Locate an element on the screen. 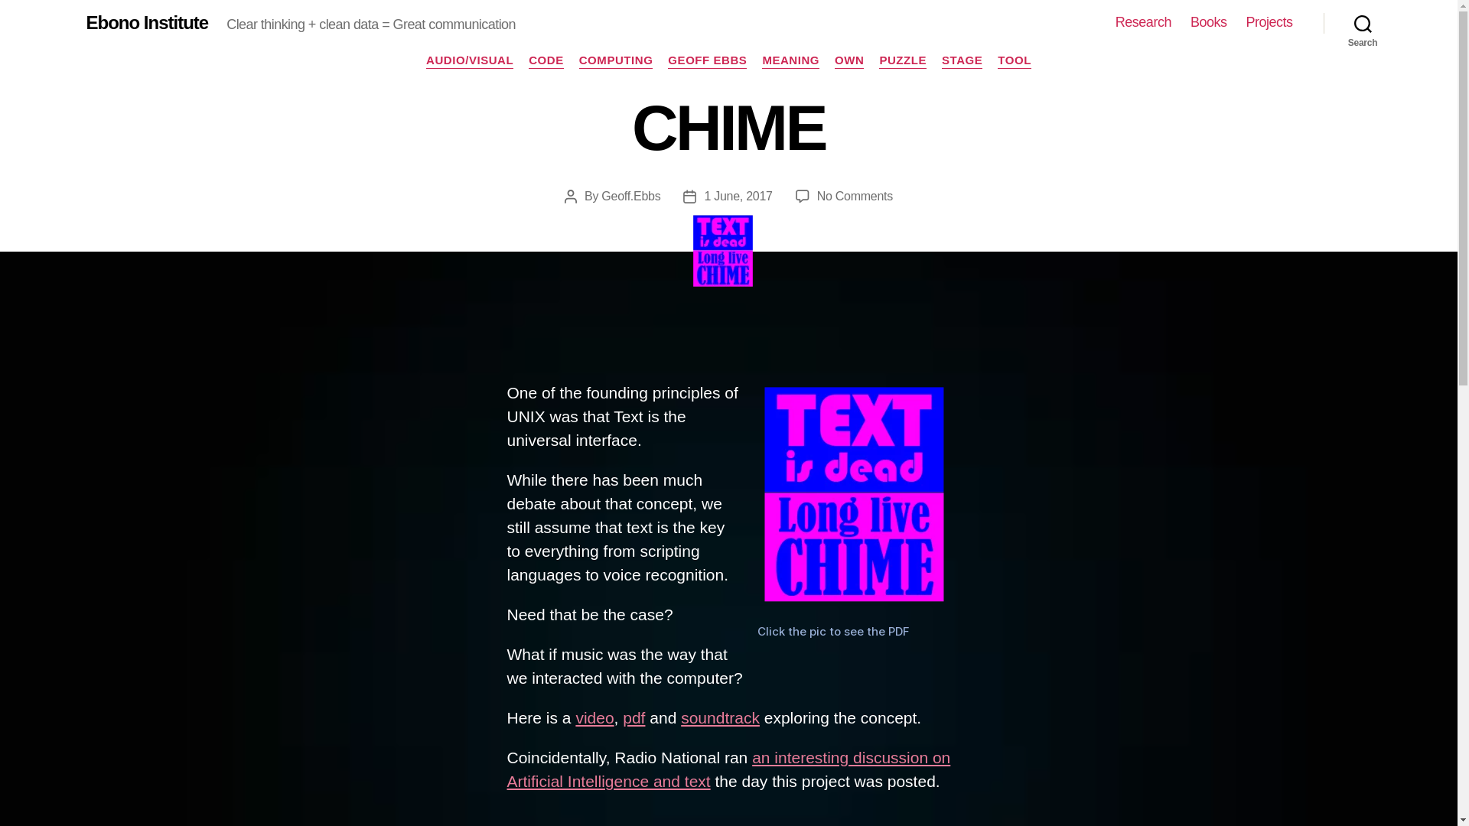 The height and width of the screenshot is (826, 1469). Research is located at coordinates (1143, 23).